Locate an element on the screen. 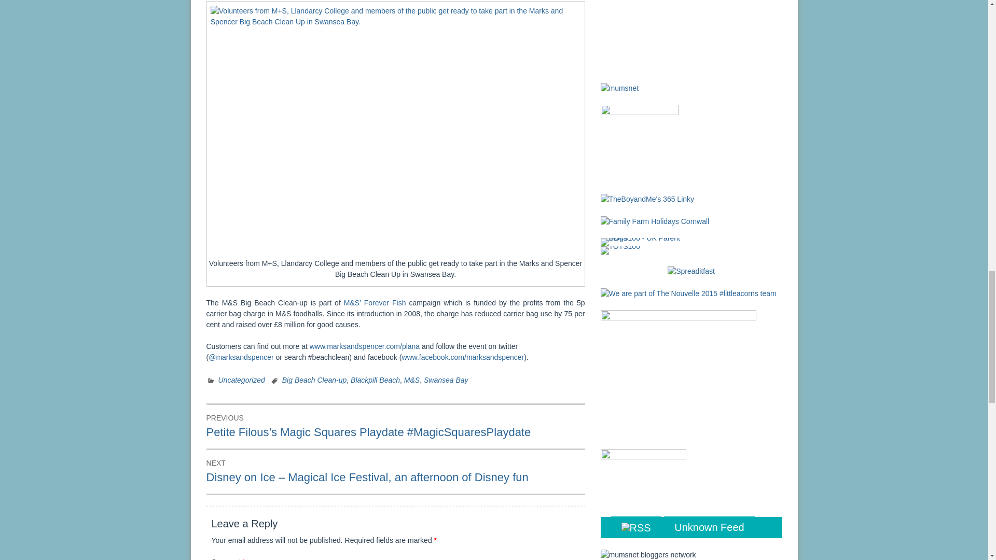  Uncategorized is located at coordinates (241, 380).